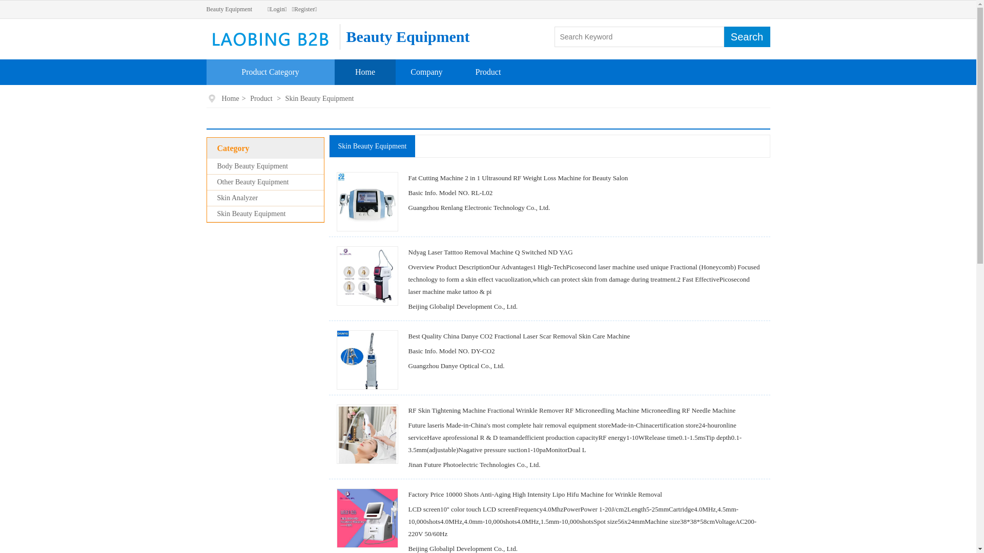  Describe the element at coordinates (474, 465) in the screenshot. I see `Jinan Future Photoelectric Technologies Co., Ltd.` at that location.